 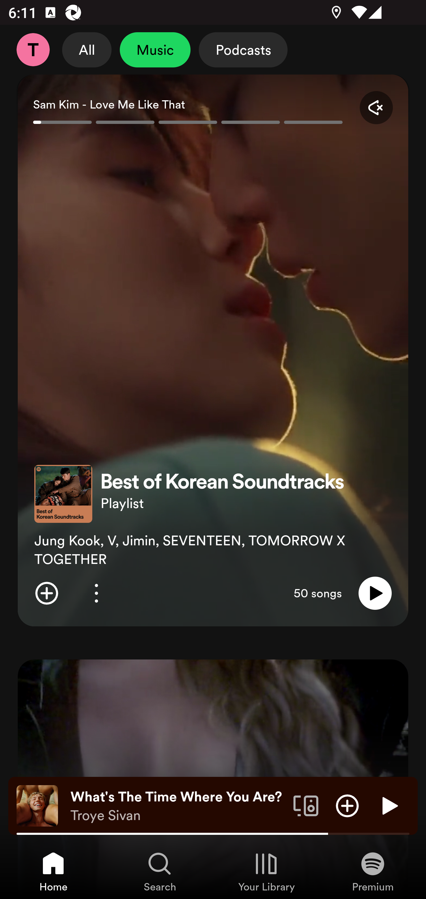 What do you see at coordinates (33, 50) in the screenshot?
I see `Profile` at bounding box center [33, 50].